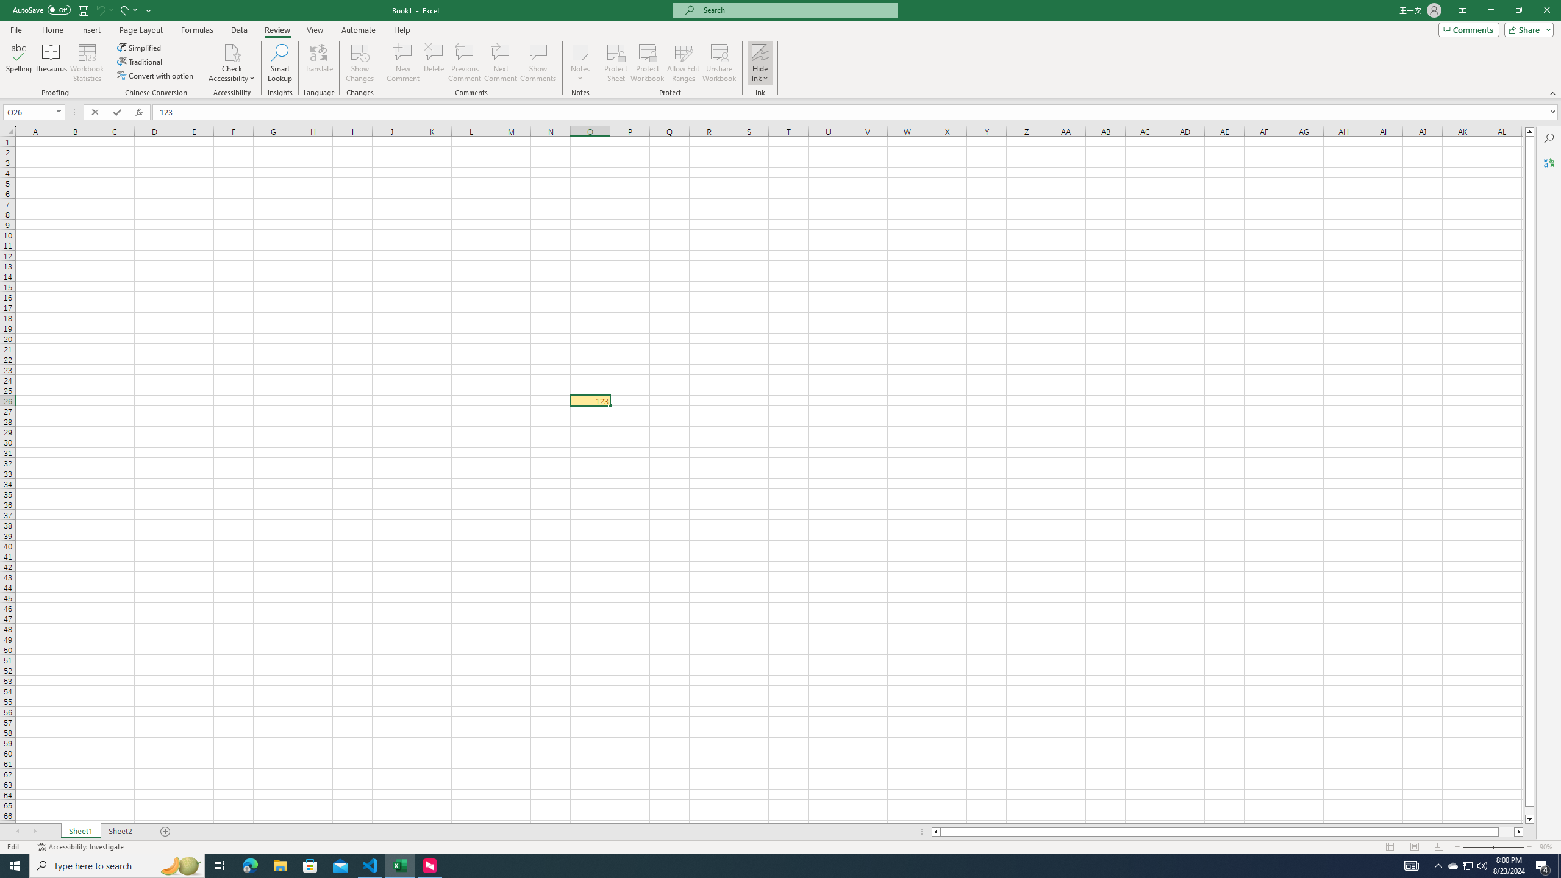 The height and width of the screenshot is (878, 1561). What do you see at coordinates (280, 63) in the screenshot?
I see `Smart Lookup` at bounding box center [280, 63].